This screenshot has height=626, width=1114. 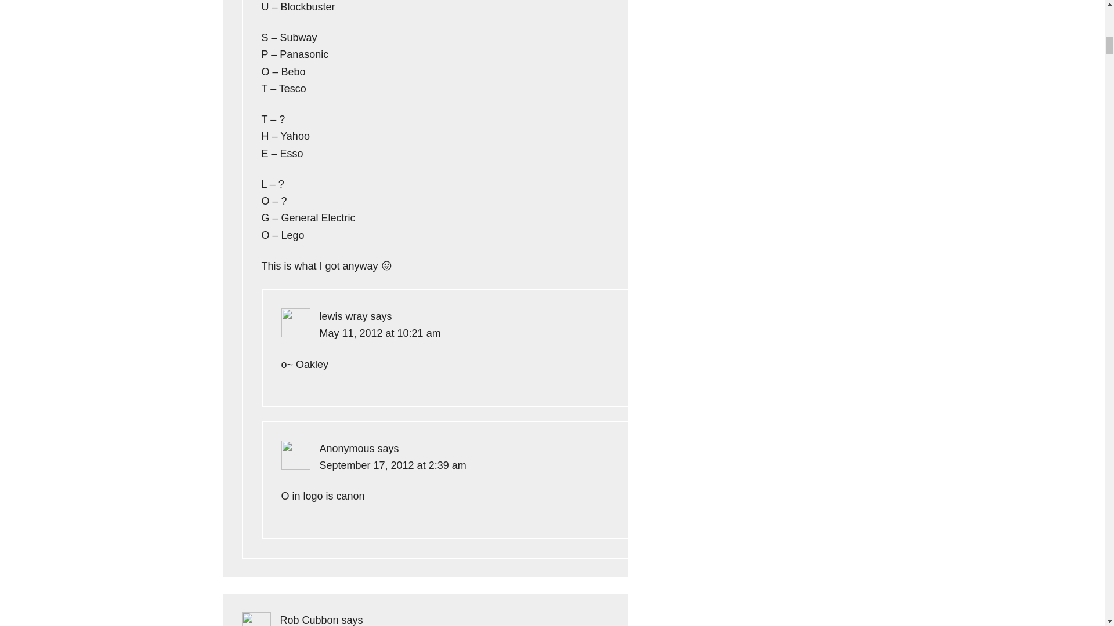 What do you see at coordinates (379, 333) in the screenshot?
I see `May 11, 2012 at 10:21 am` at bounding box center [379, 333].